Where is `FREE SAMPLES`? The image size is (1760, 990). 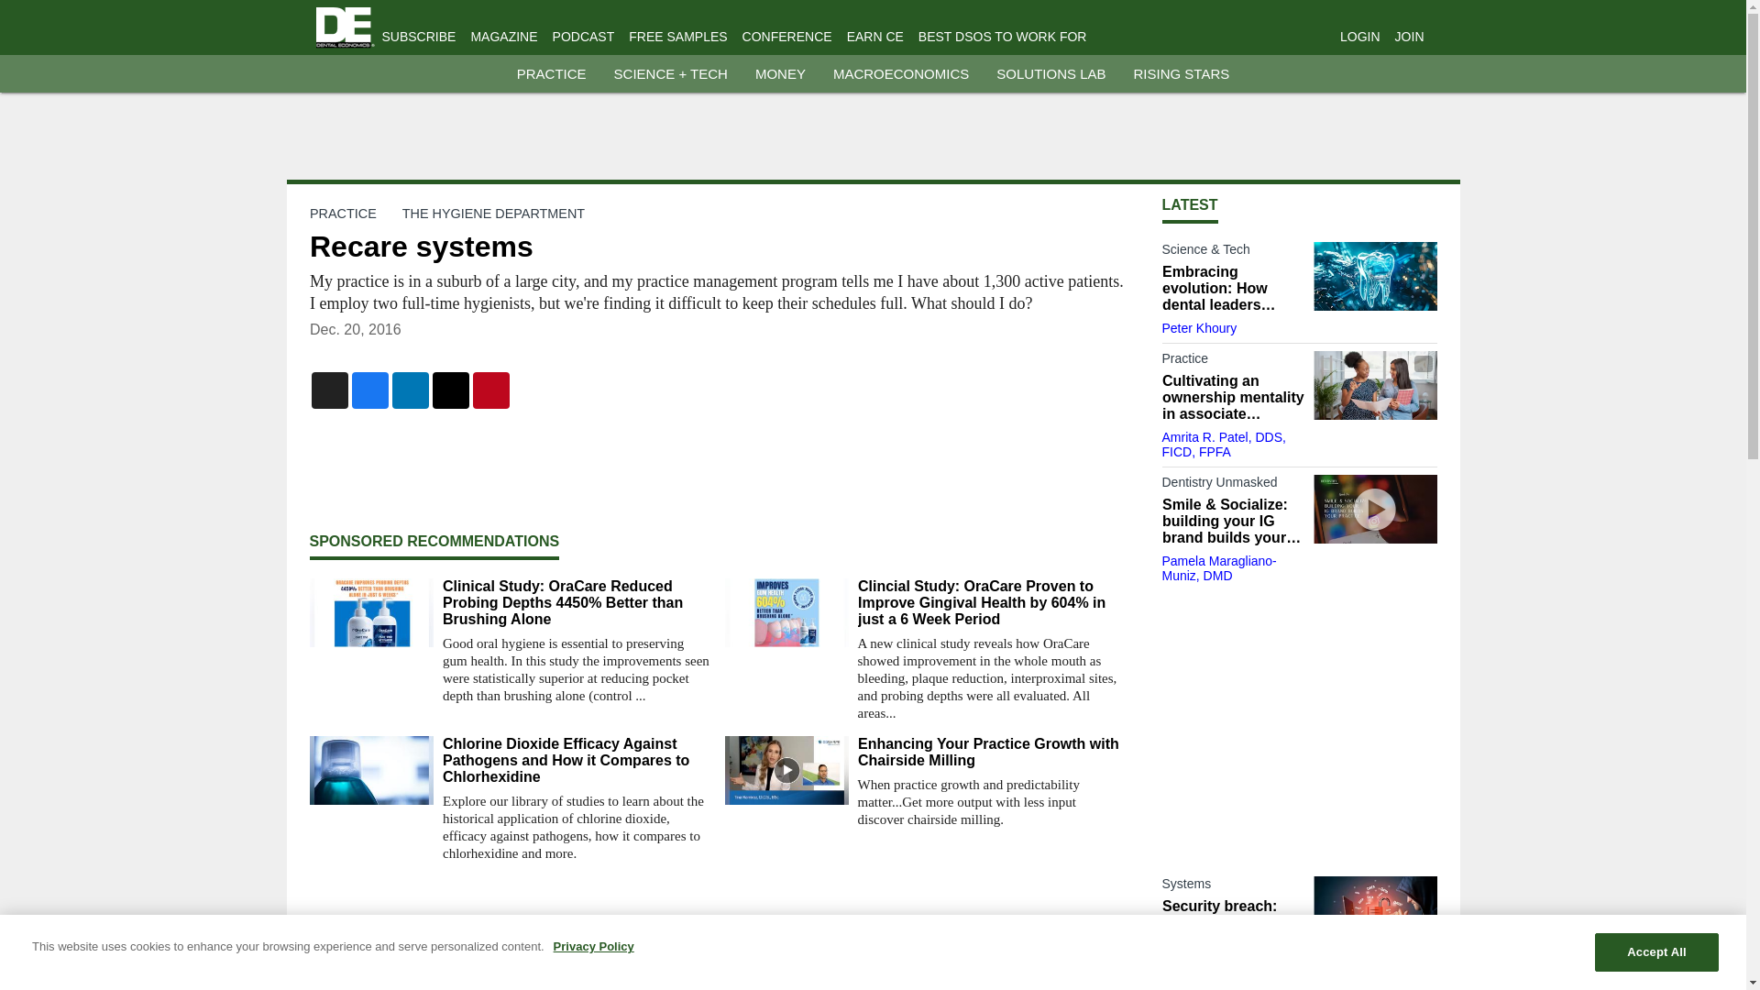 FREE SAMPLES is located at coordinates (676, 37).